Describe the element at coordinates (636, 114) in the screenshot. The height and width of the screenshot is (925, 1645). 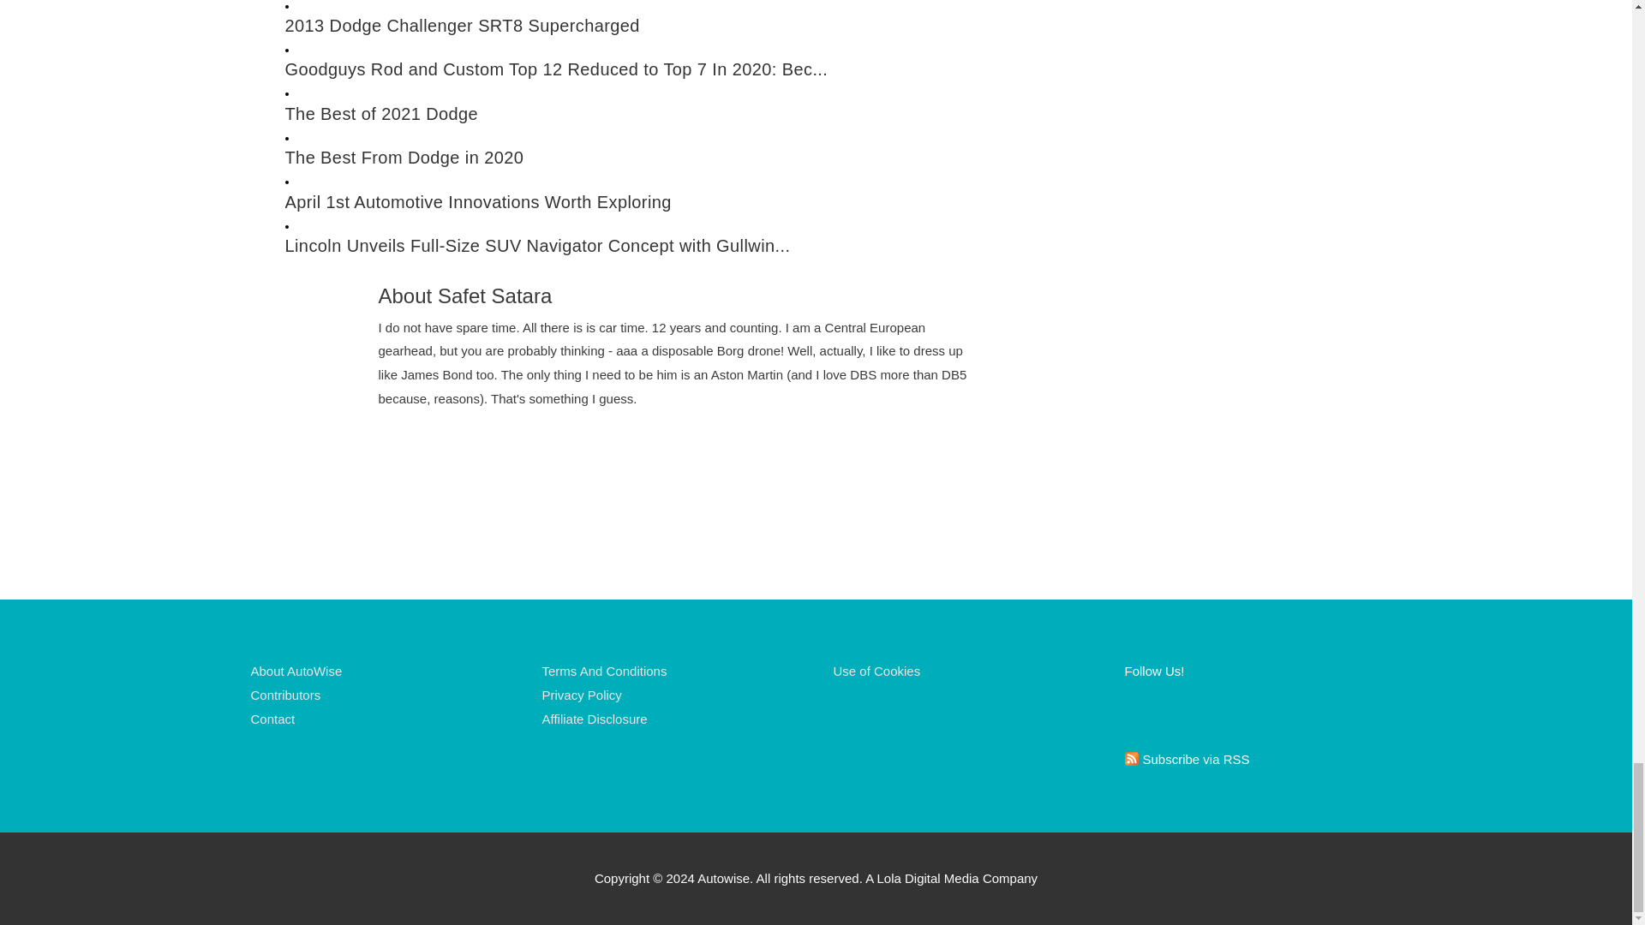
I see `The Best of 2021 Dodge` at that location.